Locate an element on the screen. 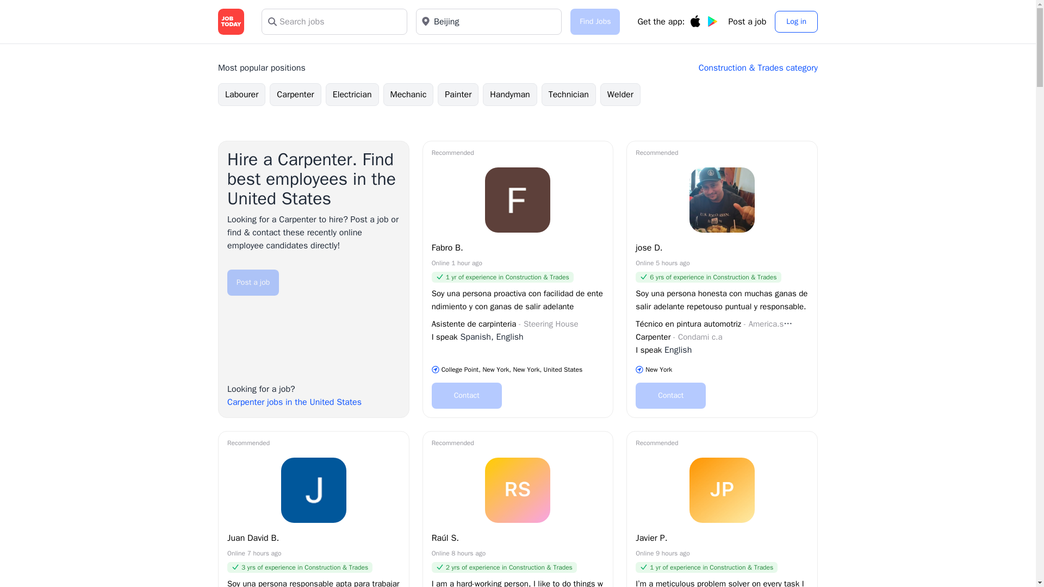  Mechanic is located at coordinates (408, 95).